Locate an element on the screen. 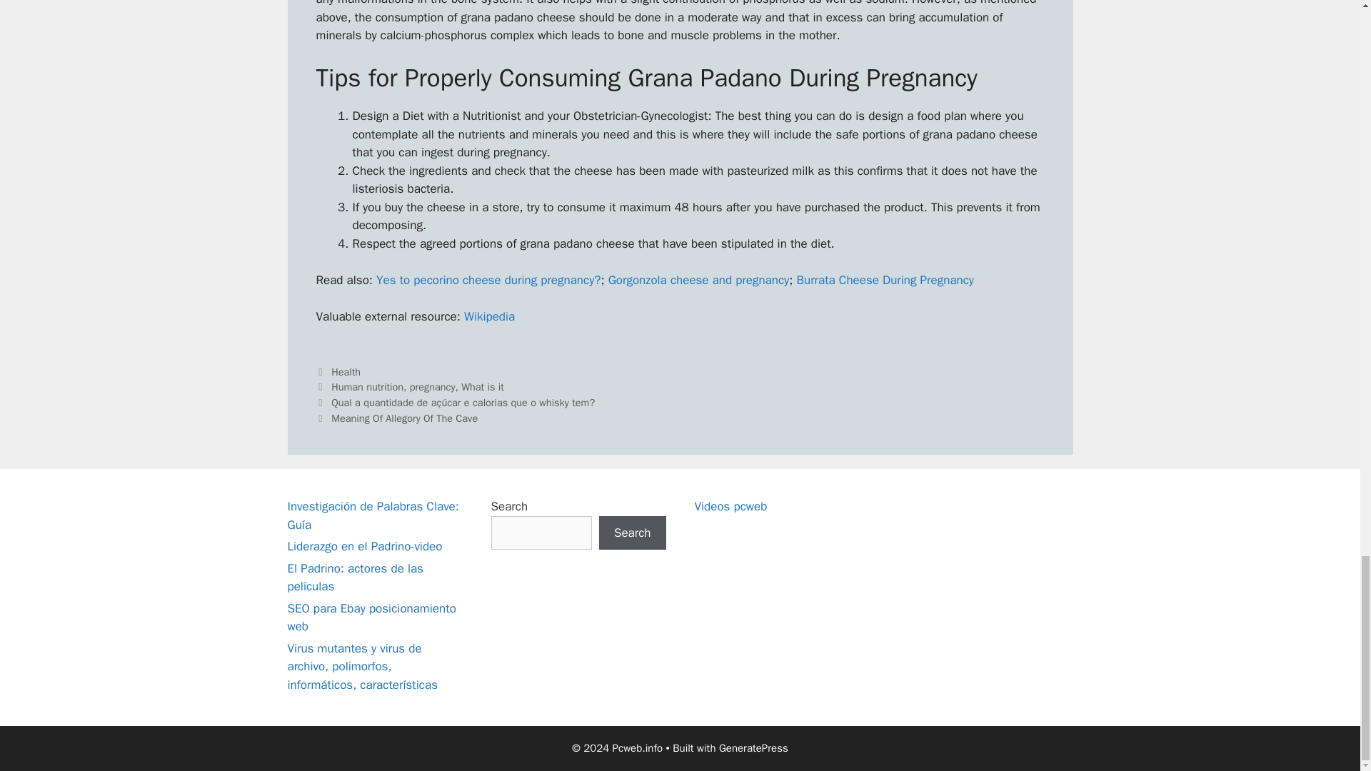 The image size is (1371, 771). Search is located at coordinates (633, 533).